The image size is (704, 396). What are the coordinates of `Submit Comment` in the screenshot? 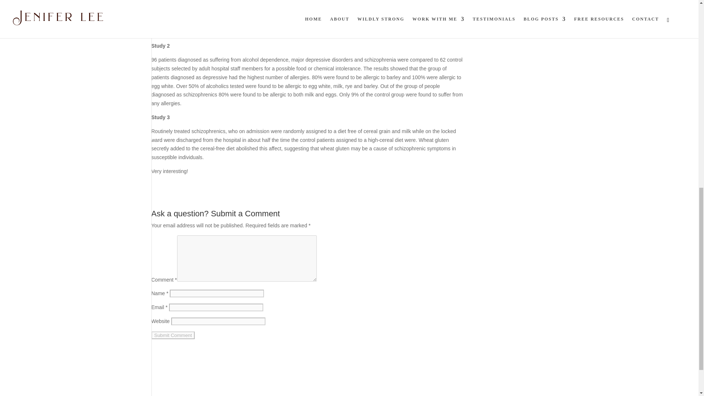 It's located at (173, 335).